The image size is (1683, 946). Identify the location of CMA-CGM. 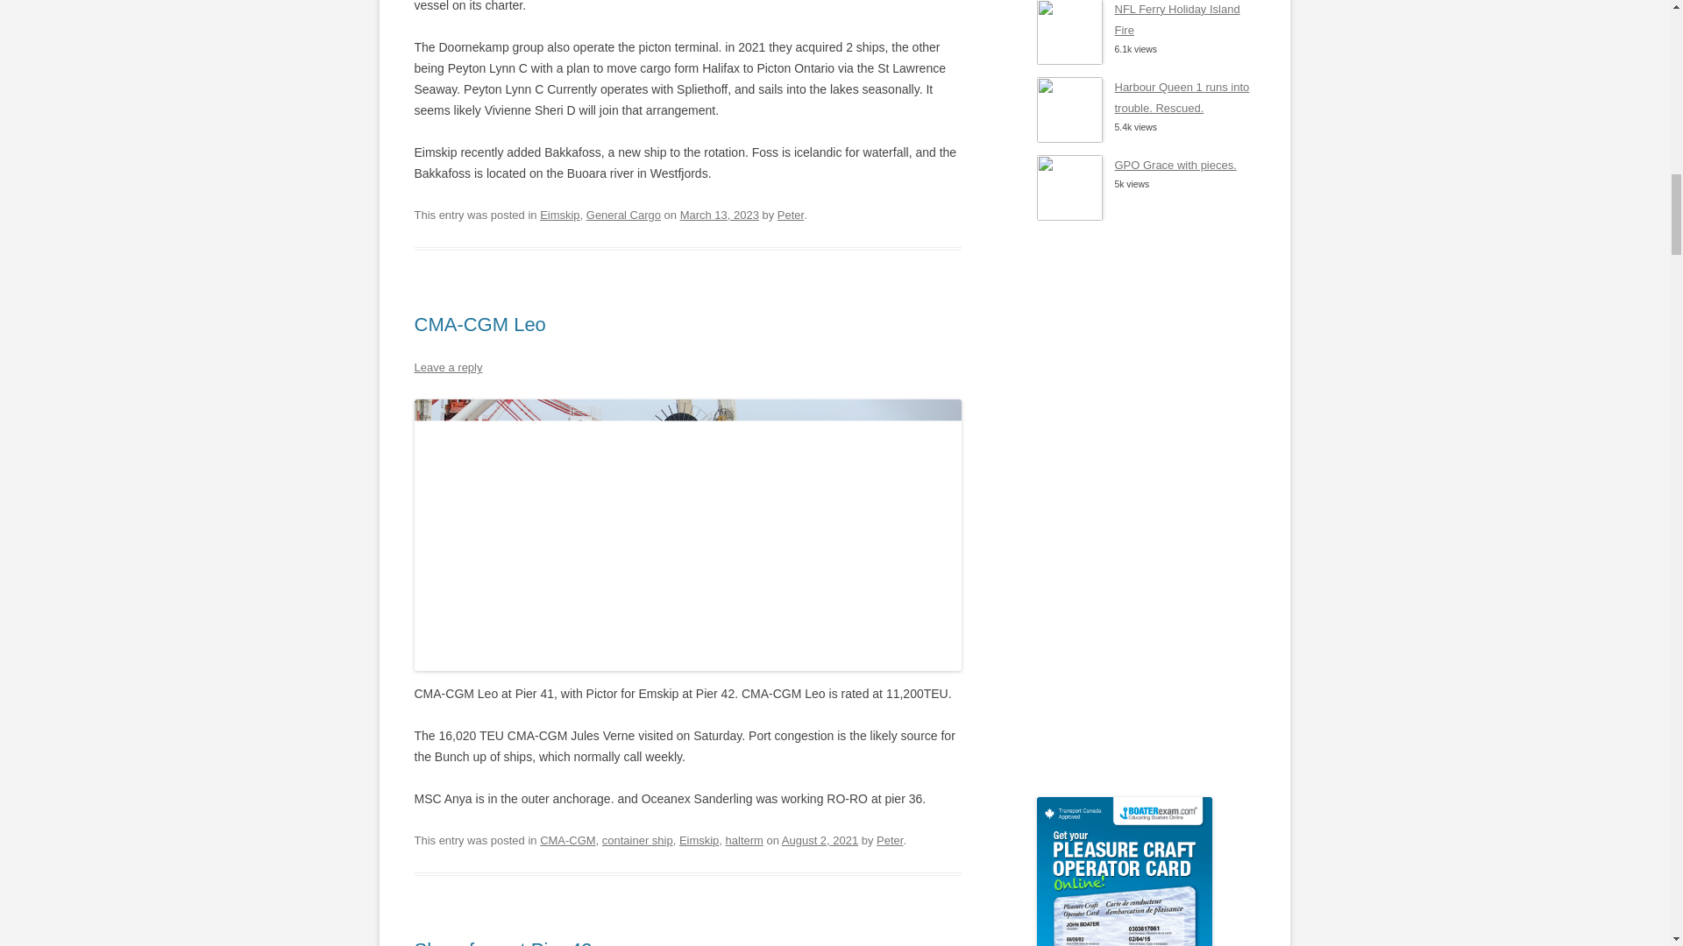
(568, 839).